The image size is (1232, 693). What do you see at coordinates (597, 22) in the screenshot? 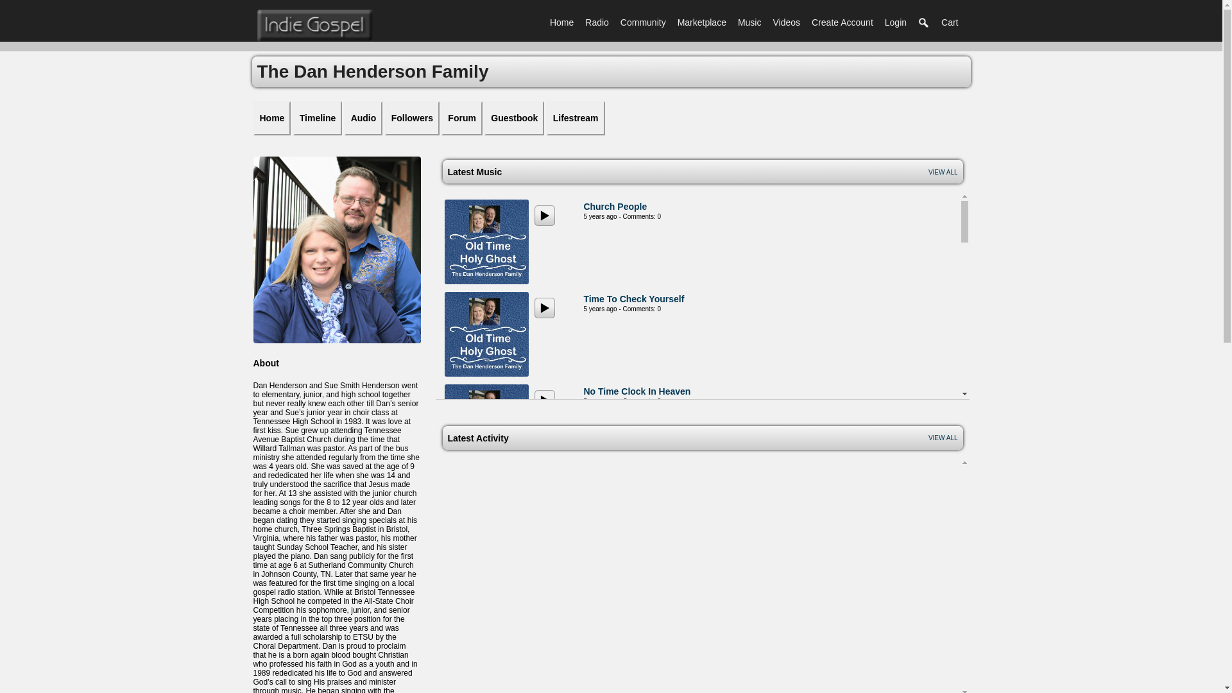
I see `Radio` at bounding box center [597, 22].